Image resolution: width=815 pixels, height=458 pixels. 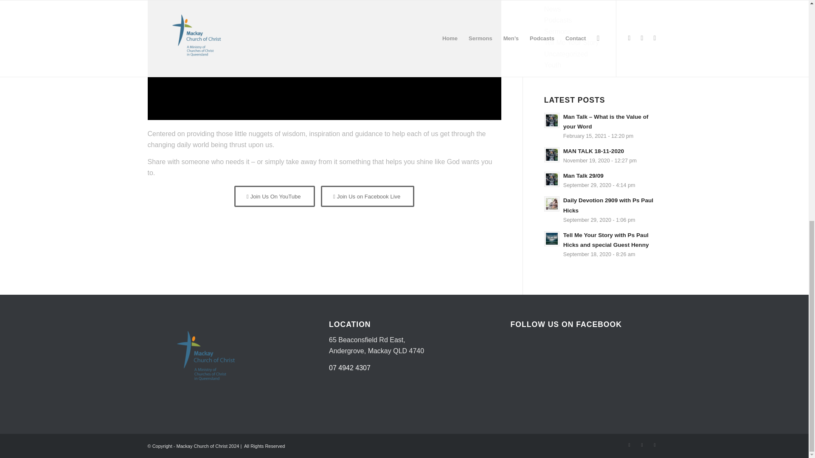 What do you see at coordinates (655, 444) in the screenshot?
I see `Youtube` at bounding box center [655, 444].